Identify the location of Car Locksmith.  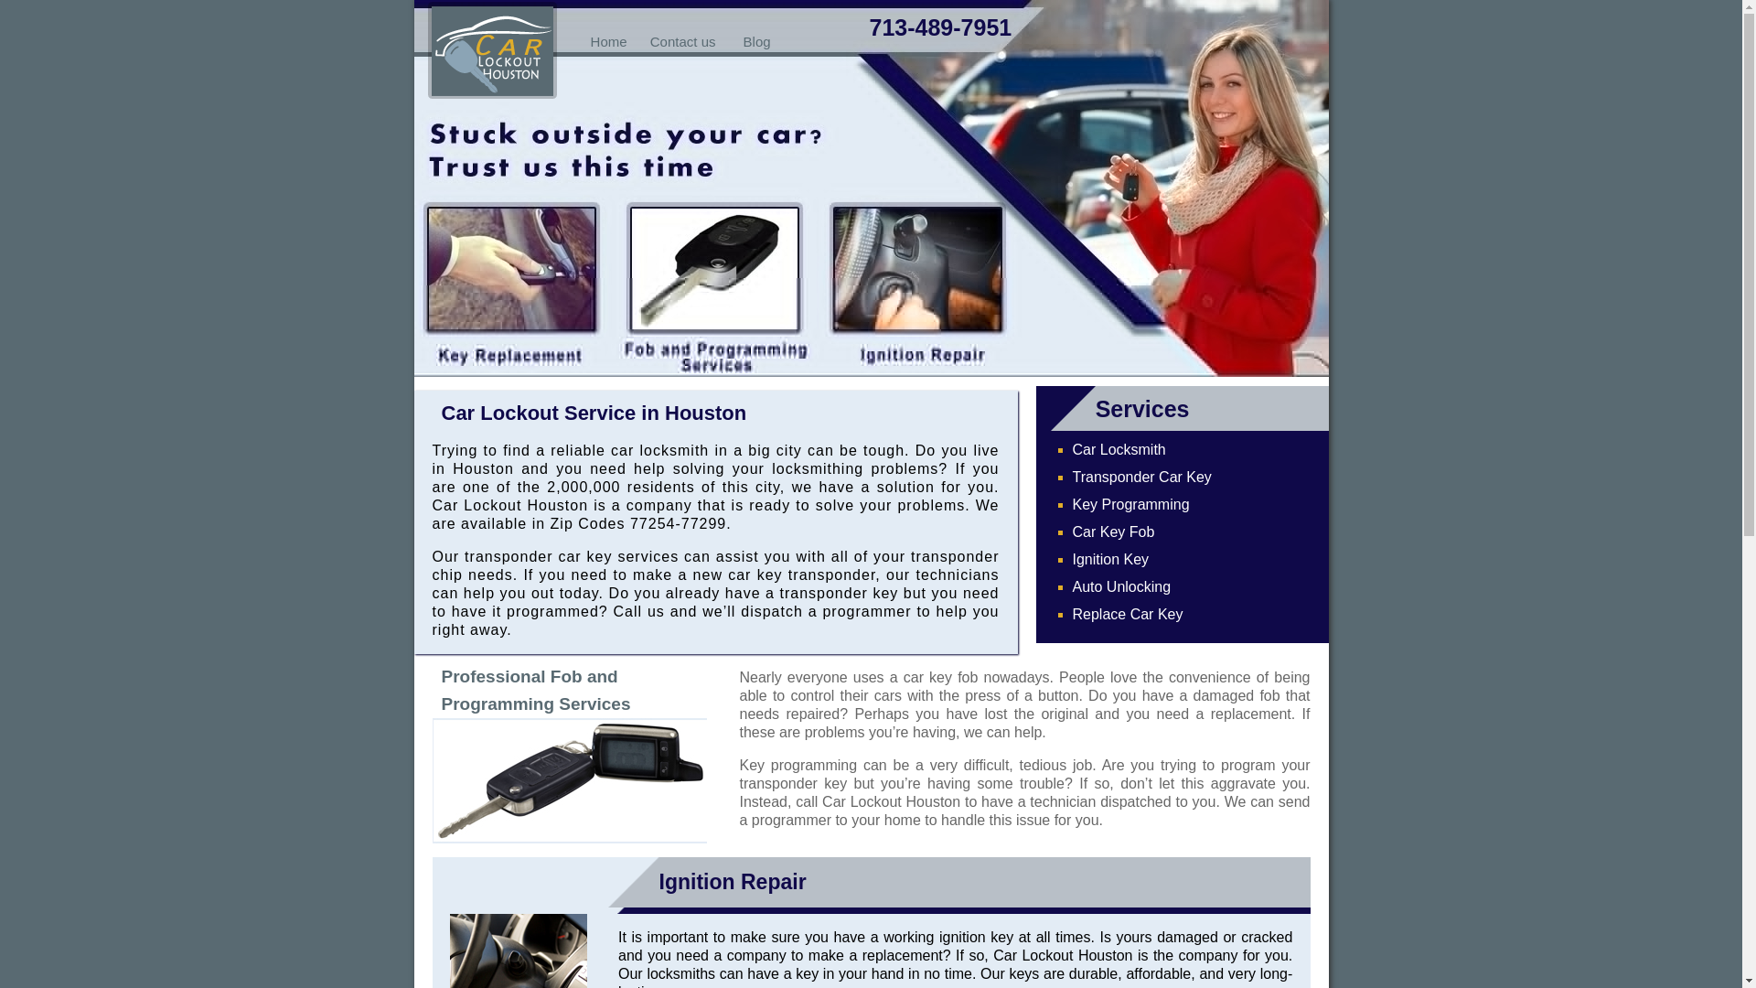
(1118, 449).